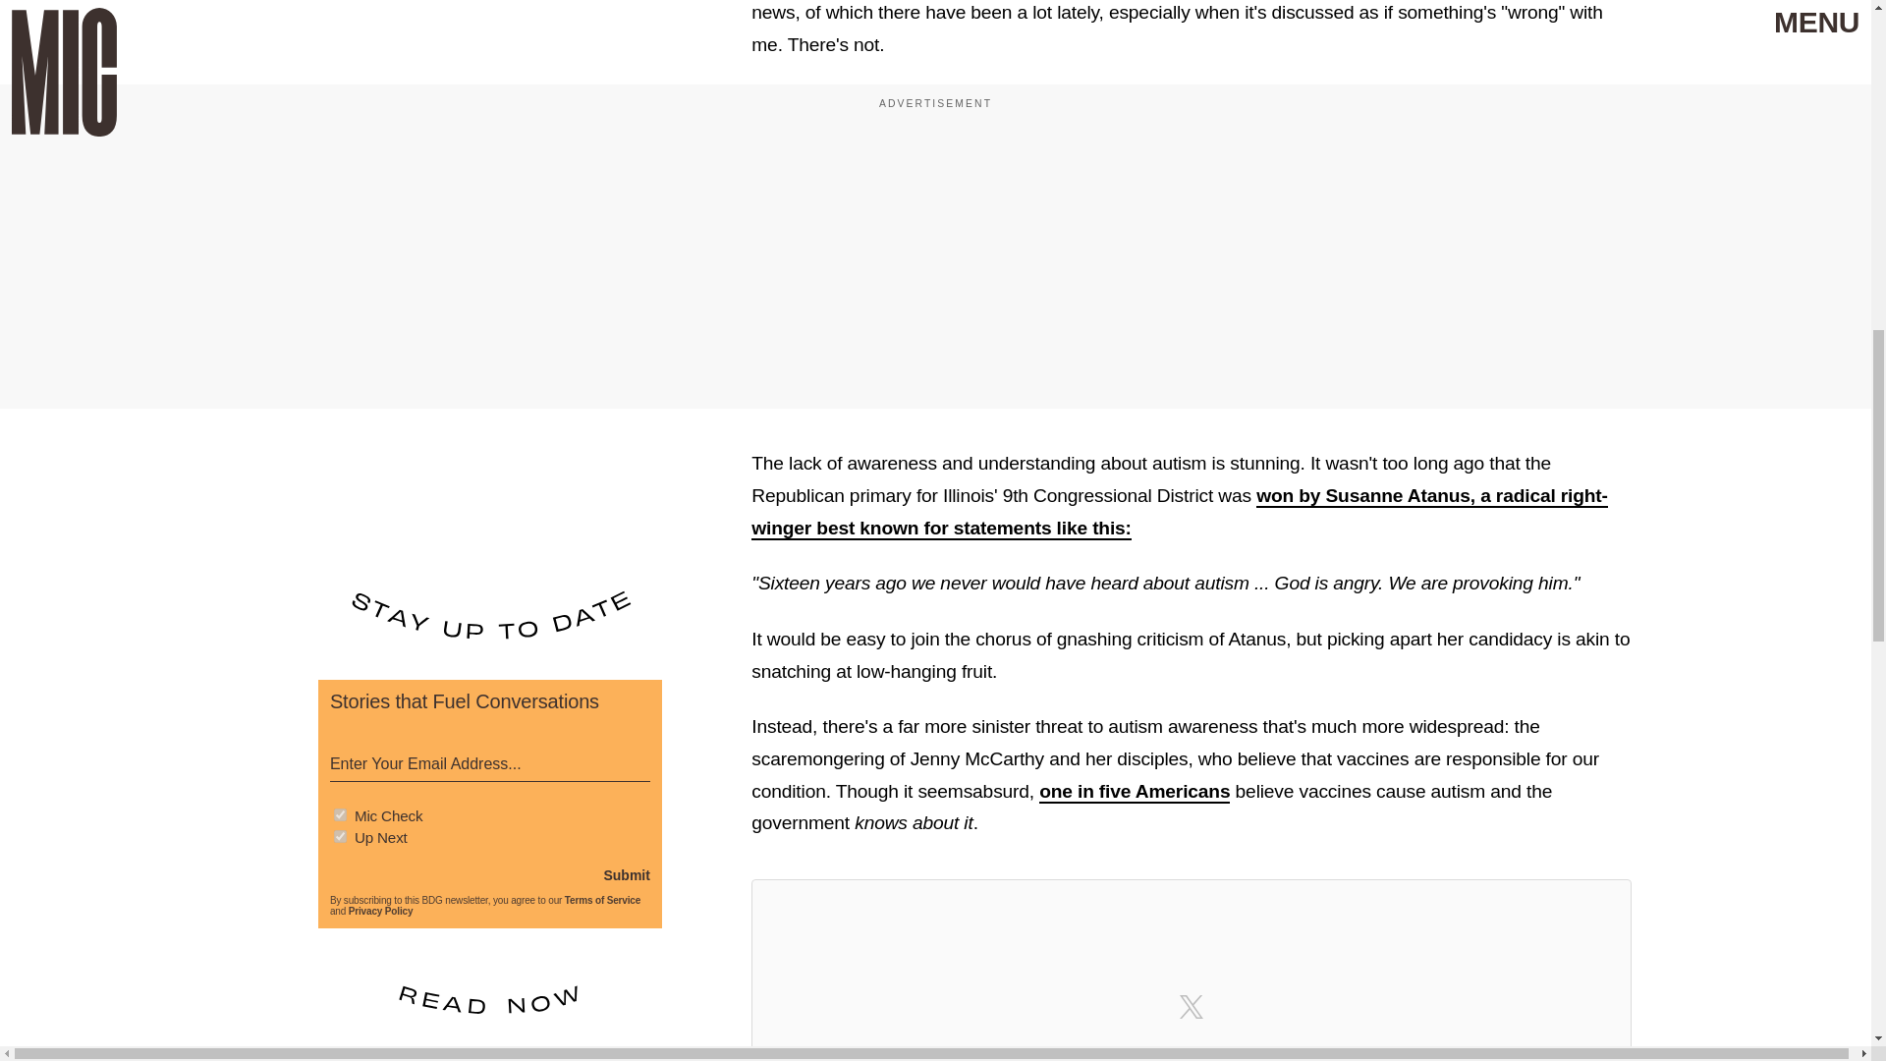 The width and height of the screenshot is (1886, 1061). I want to click on won, so click(1277, 496).